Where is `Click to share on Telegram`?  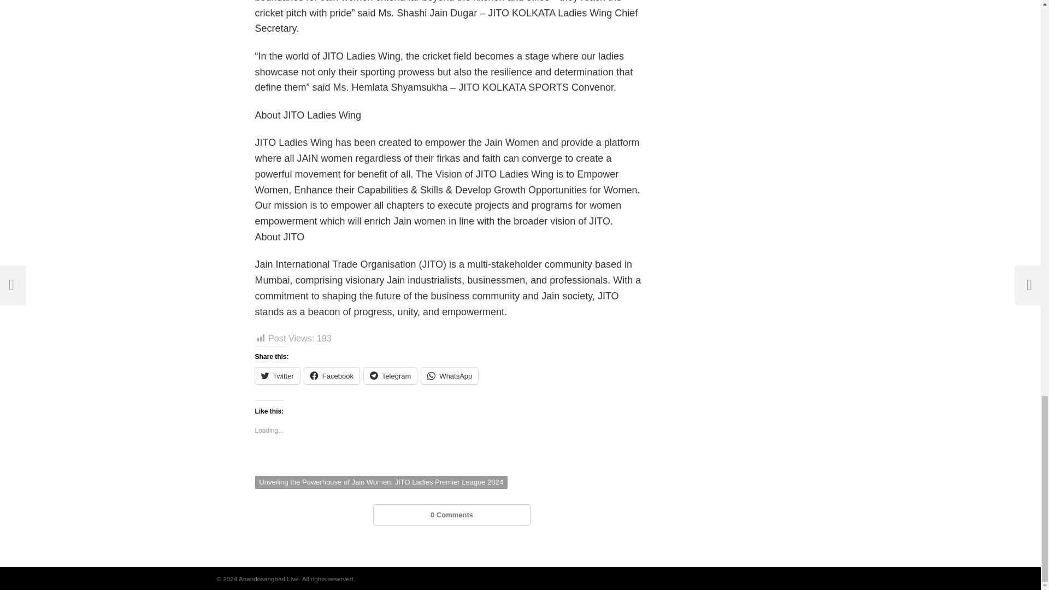 Click to share on Telegram is located at coordinates (390, 376).